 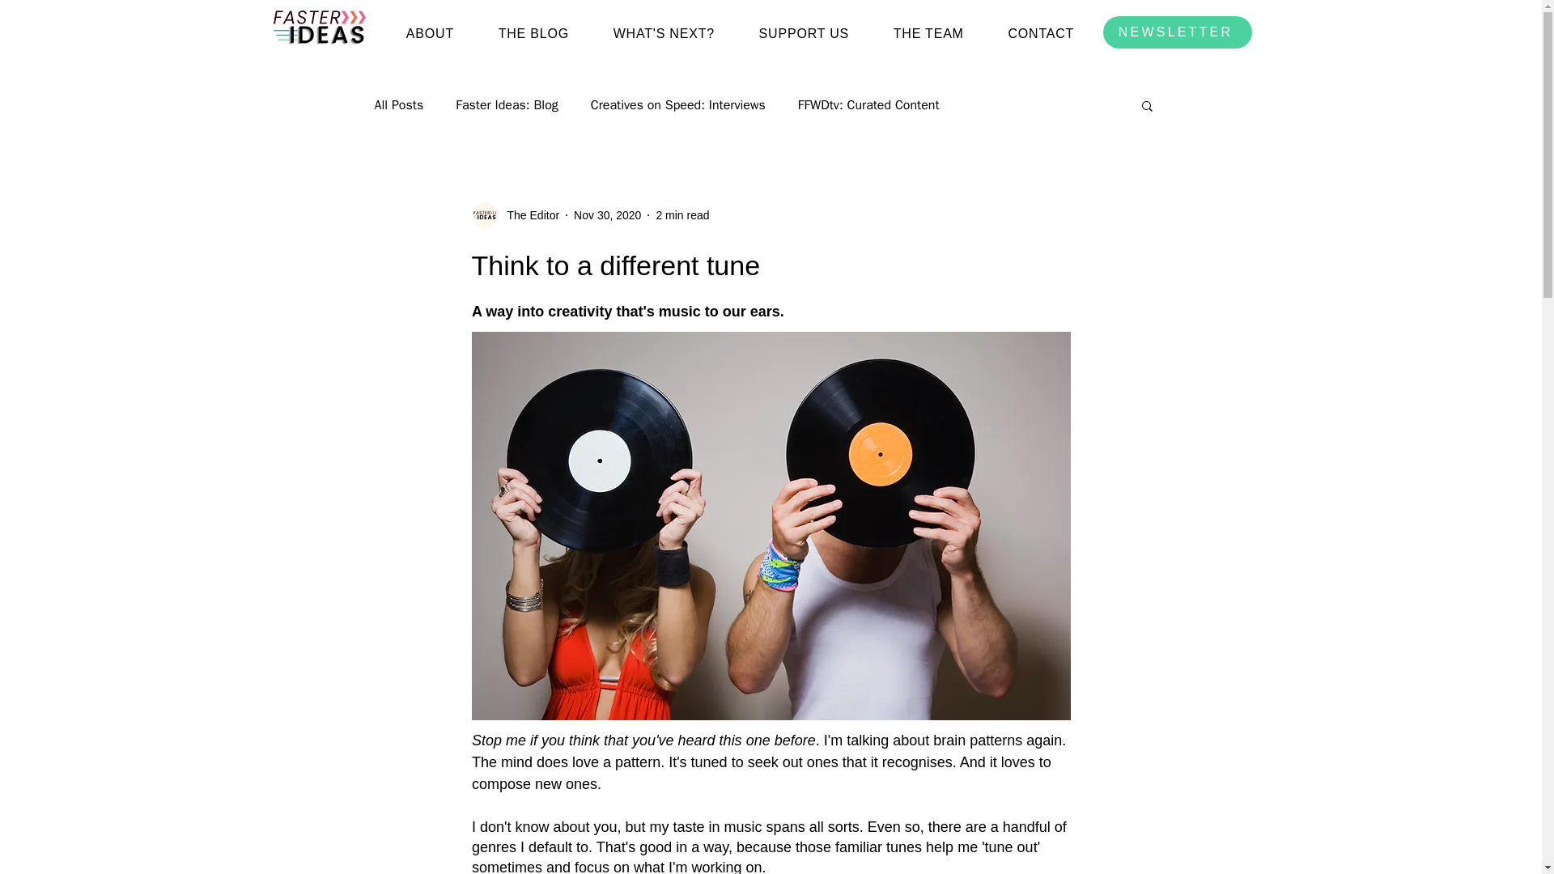 I want to click on THE BLOG, so click(x=533, y=34).